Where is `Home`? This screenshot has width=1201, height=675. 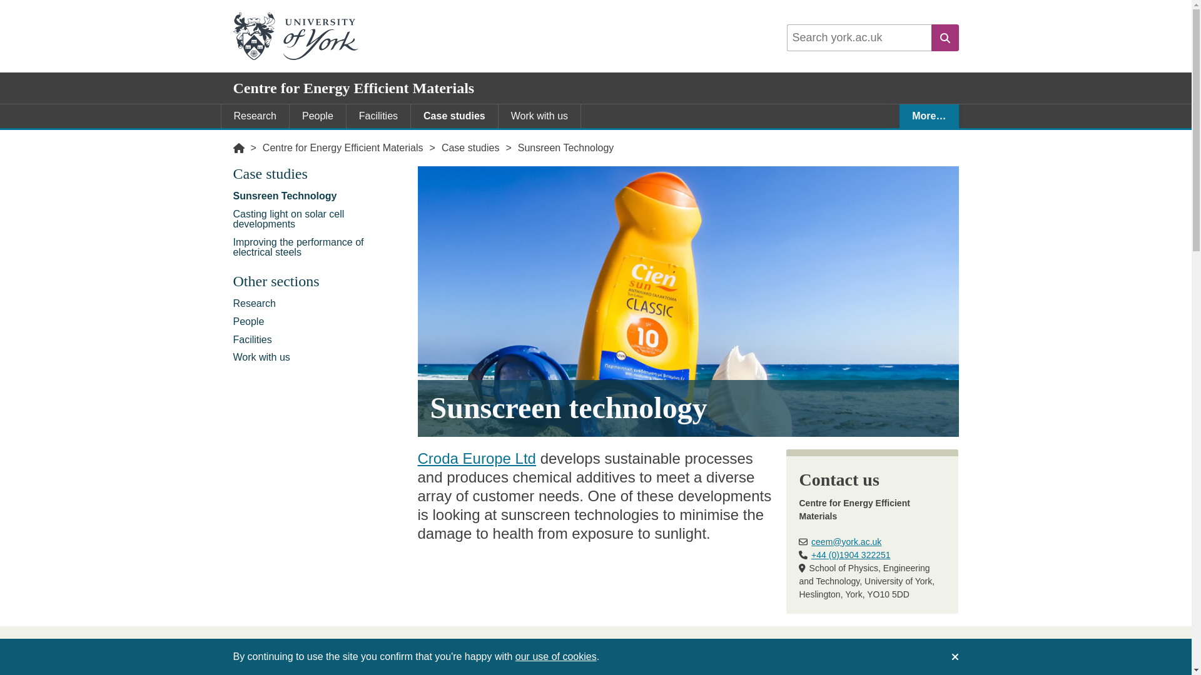 Home is located at coordinates (238, 147).